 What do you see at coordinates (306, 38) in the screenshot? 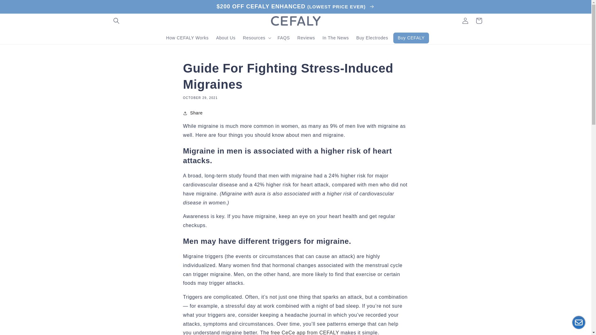
I see `Reviews` at bounding box center [306, 38].